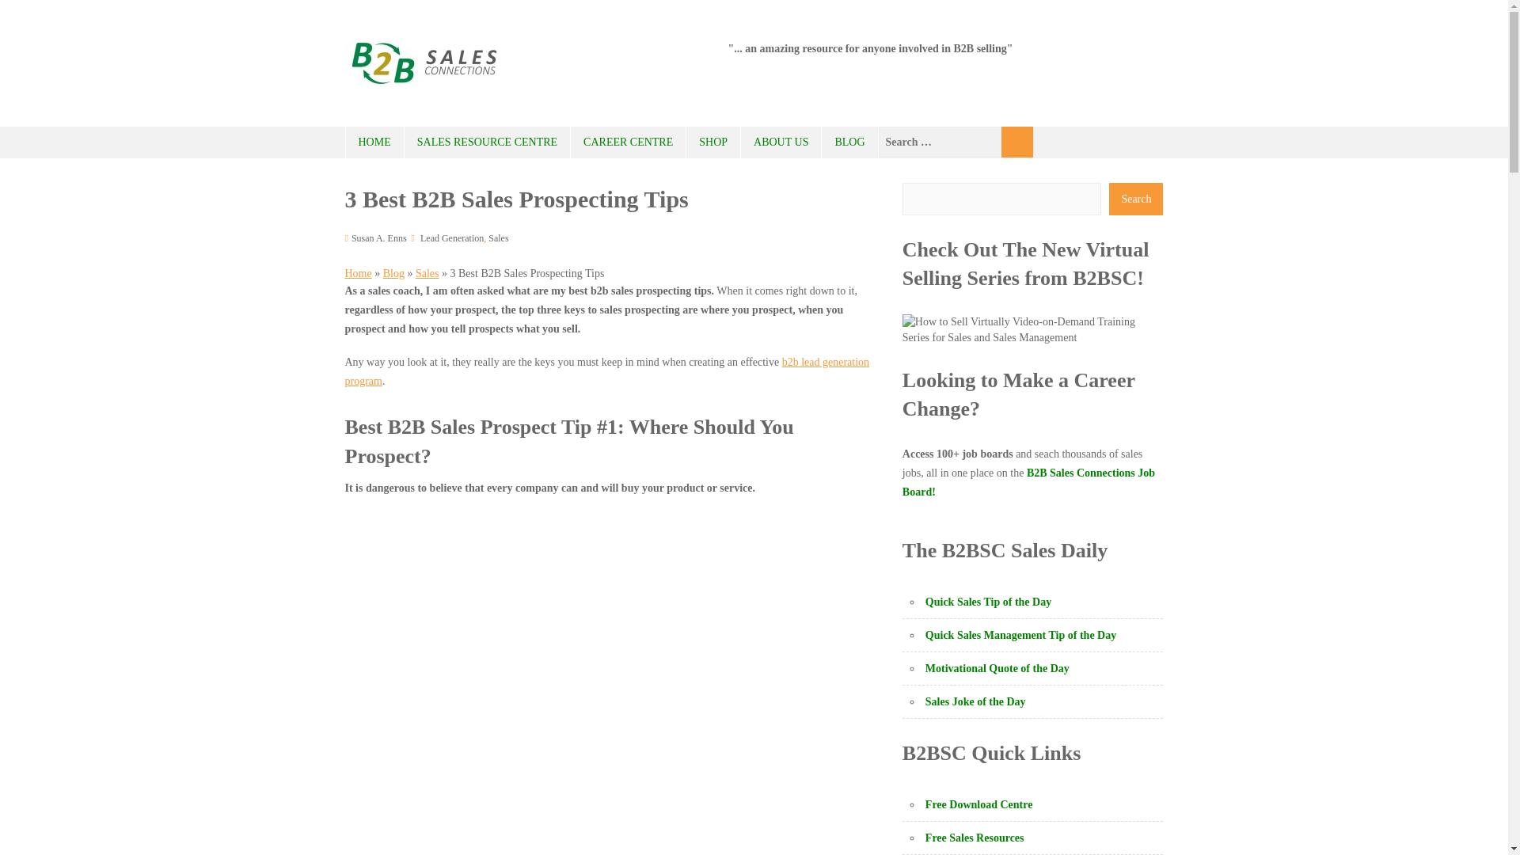  What do you see at coordinates (374, 142) in the screenshot?
I see `B2B Sales Connections Home Page` at bounding box center [374, 142].